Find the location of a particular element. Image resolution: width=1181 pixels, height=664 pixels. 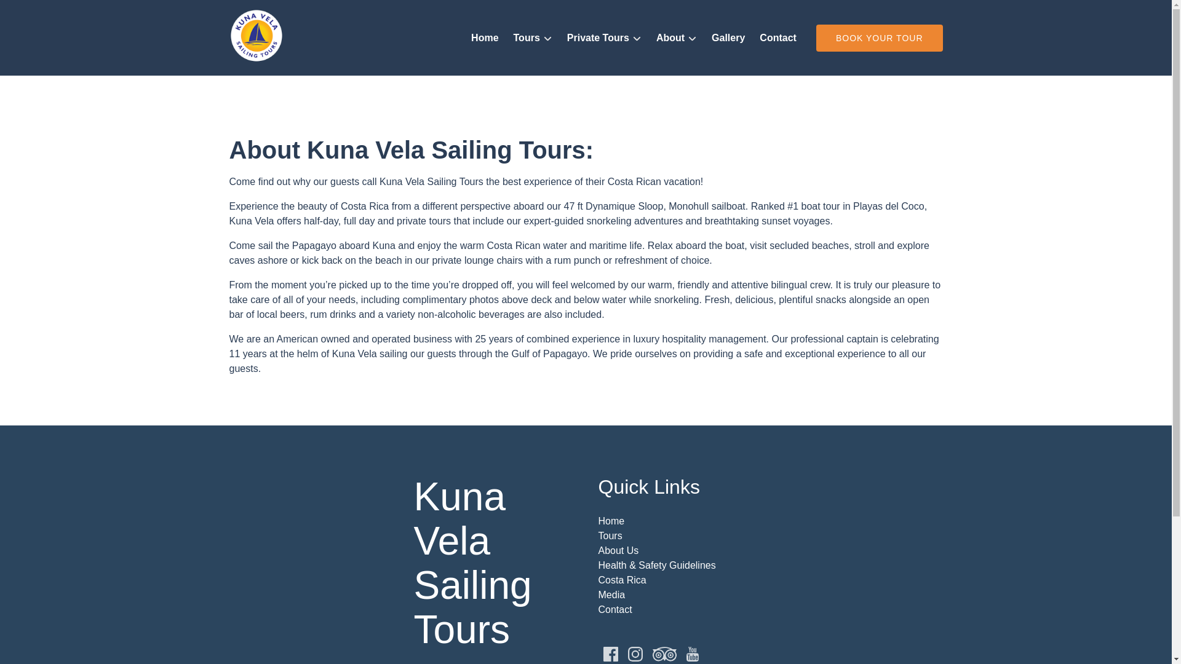

Open Tours Menu is located at coordinates (536, 35).